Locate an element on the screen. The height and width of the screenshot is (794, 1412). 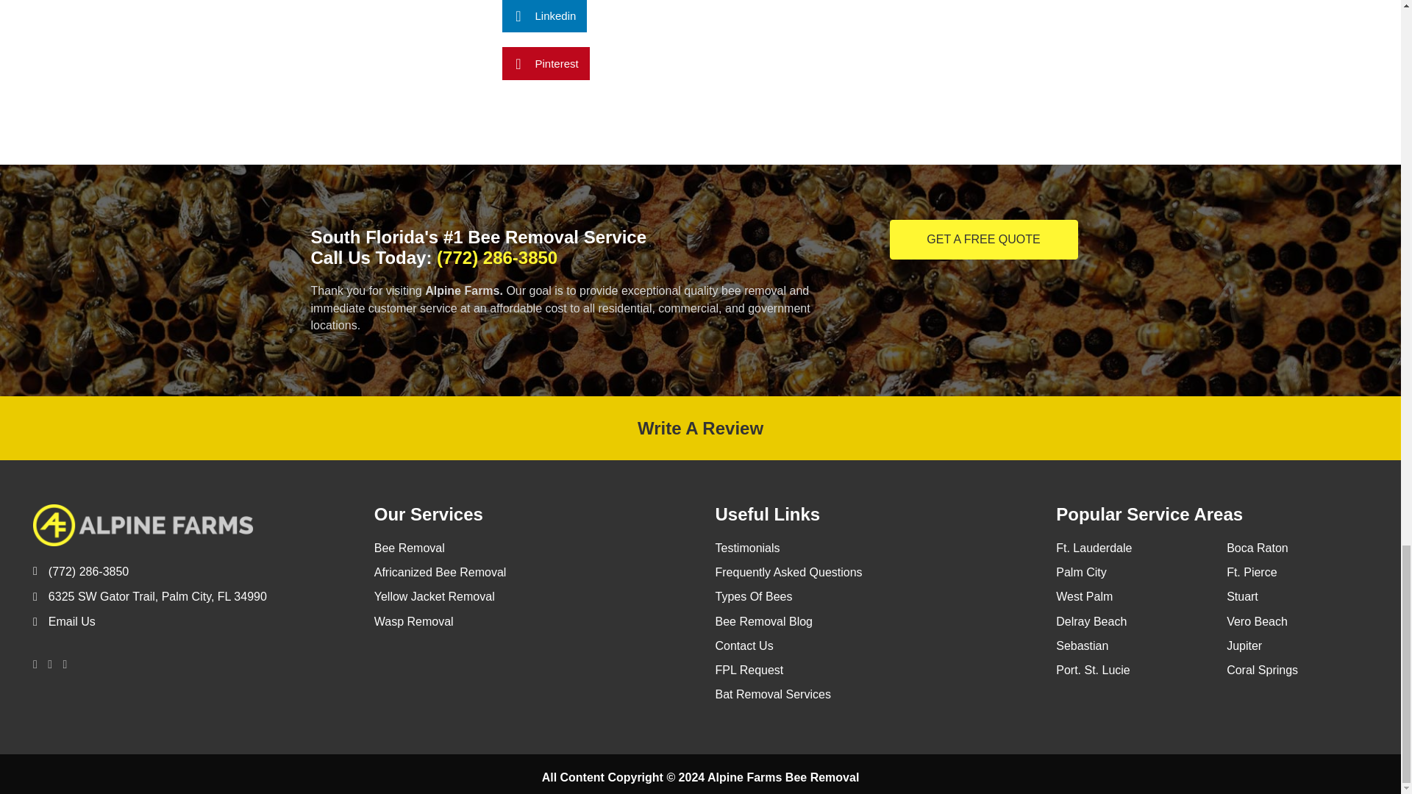
Write A Review is located at coordinates (700, 428).